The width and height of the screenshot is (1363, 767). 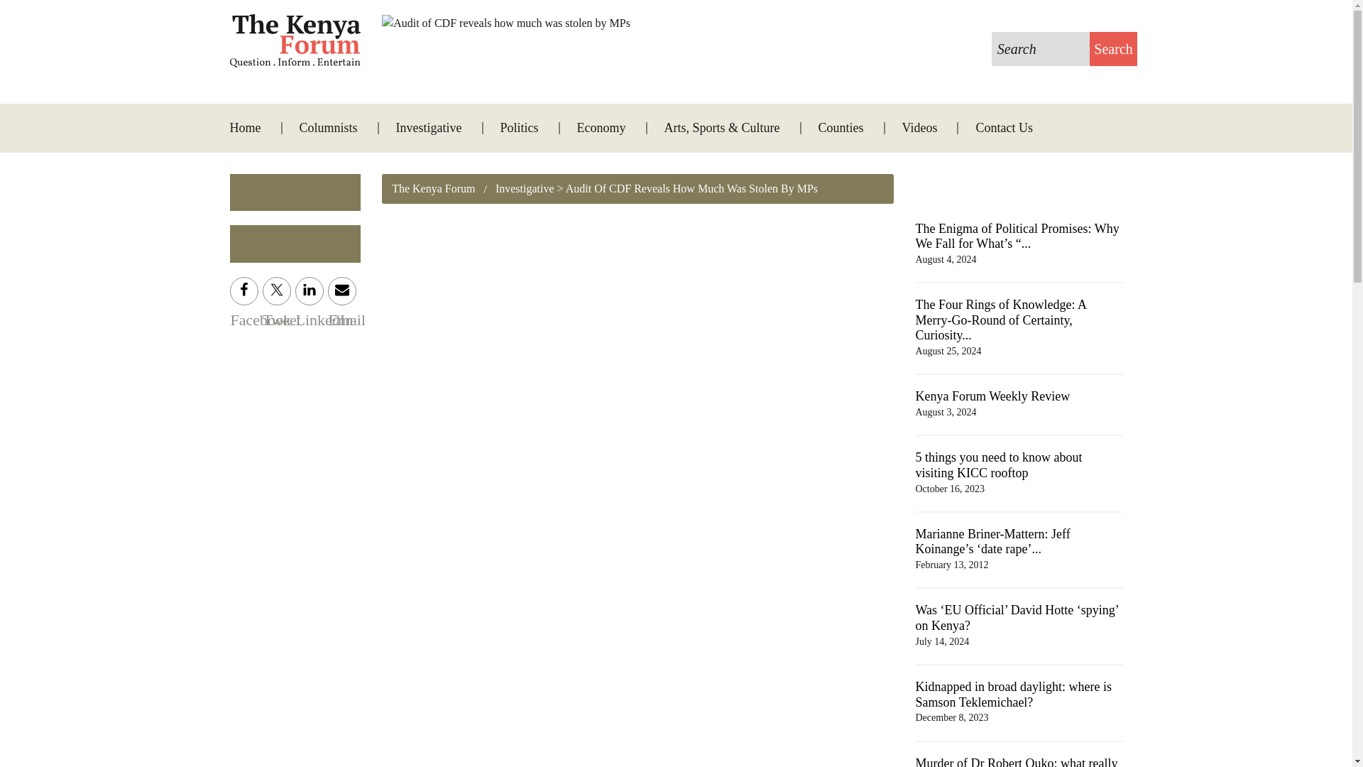 What do you see at coordinates (505, 23) in the screenshot?
I see `Audit of CDF reveals how much was stolen by MPs` at bounding box center [505, 23].